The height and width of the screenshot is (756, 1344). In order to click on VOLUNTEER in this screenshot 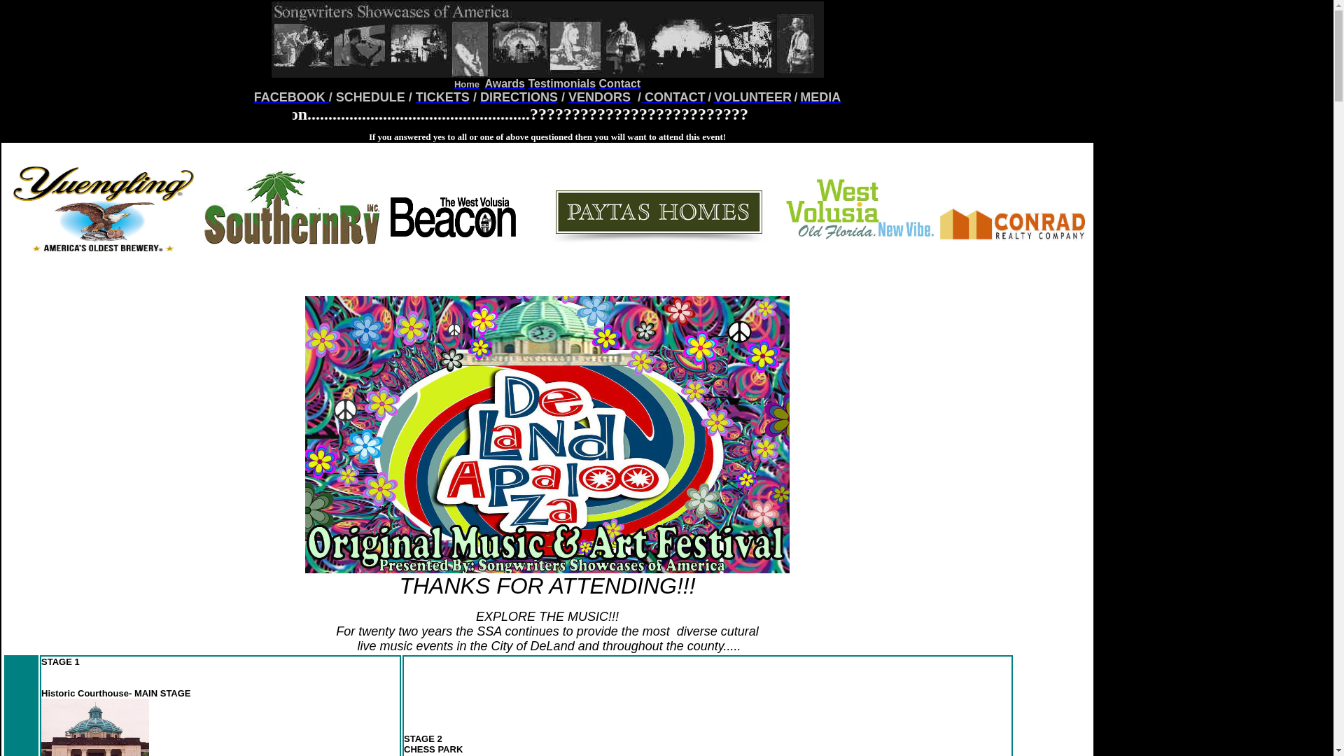, I will do `click(753, 97)`.